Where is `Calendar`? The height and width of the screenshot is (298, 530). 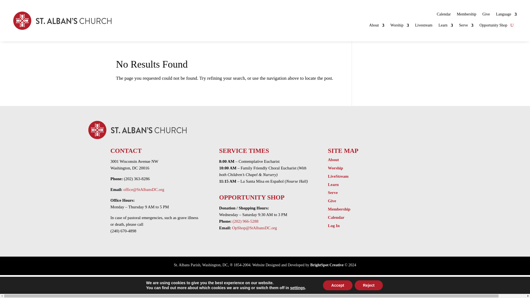 Calendar is located at coordinates (444, 15).